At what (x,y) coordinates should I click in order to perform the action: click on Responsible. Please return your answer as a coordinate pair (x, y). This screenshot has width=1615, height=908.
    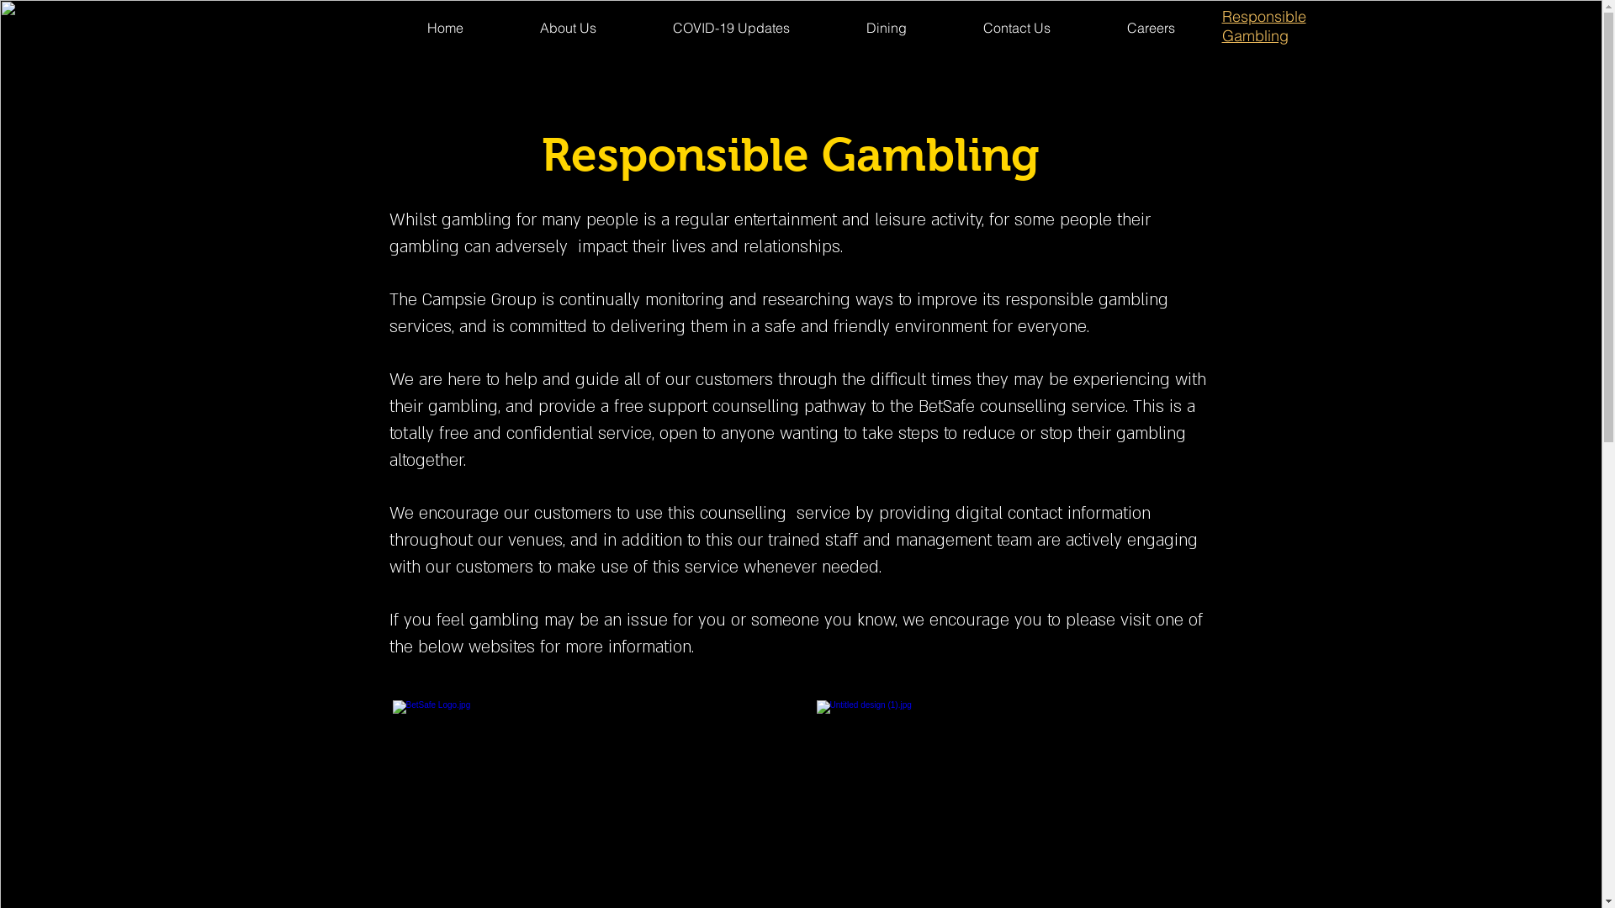
    Looking at the image, I should click on (1263, 17).